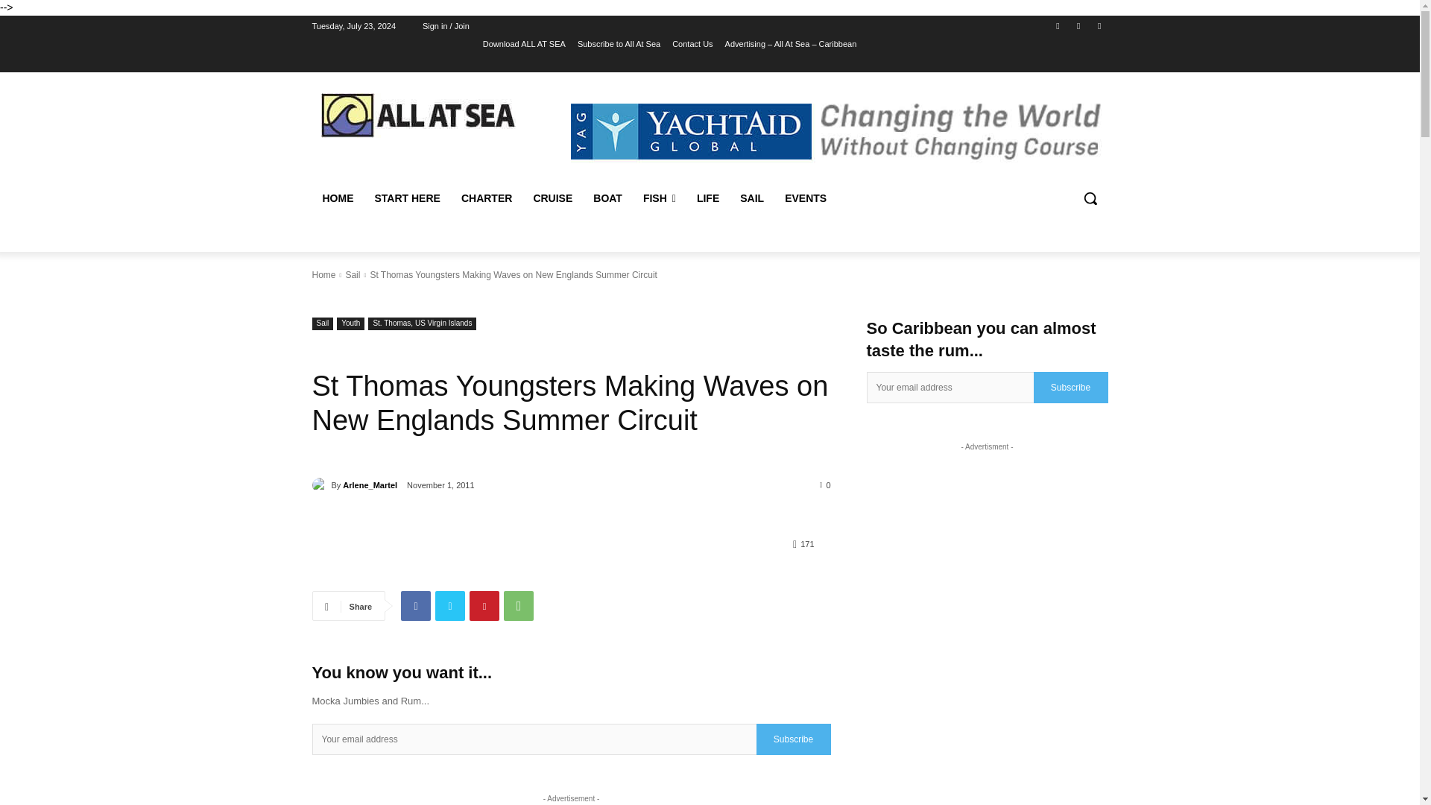 The width and height of the screenshot is (1431, 805). I want to click on CRUISE, so click(552, 198).